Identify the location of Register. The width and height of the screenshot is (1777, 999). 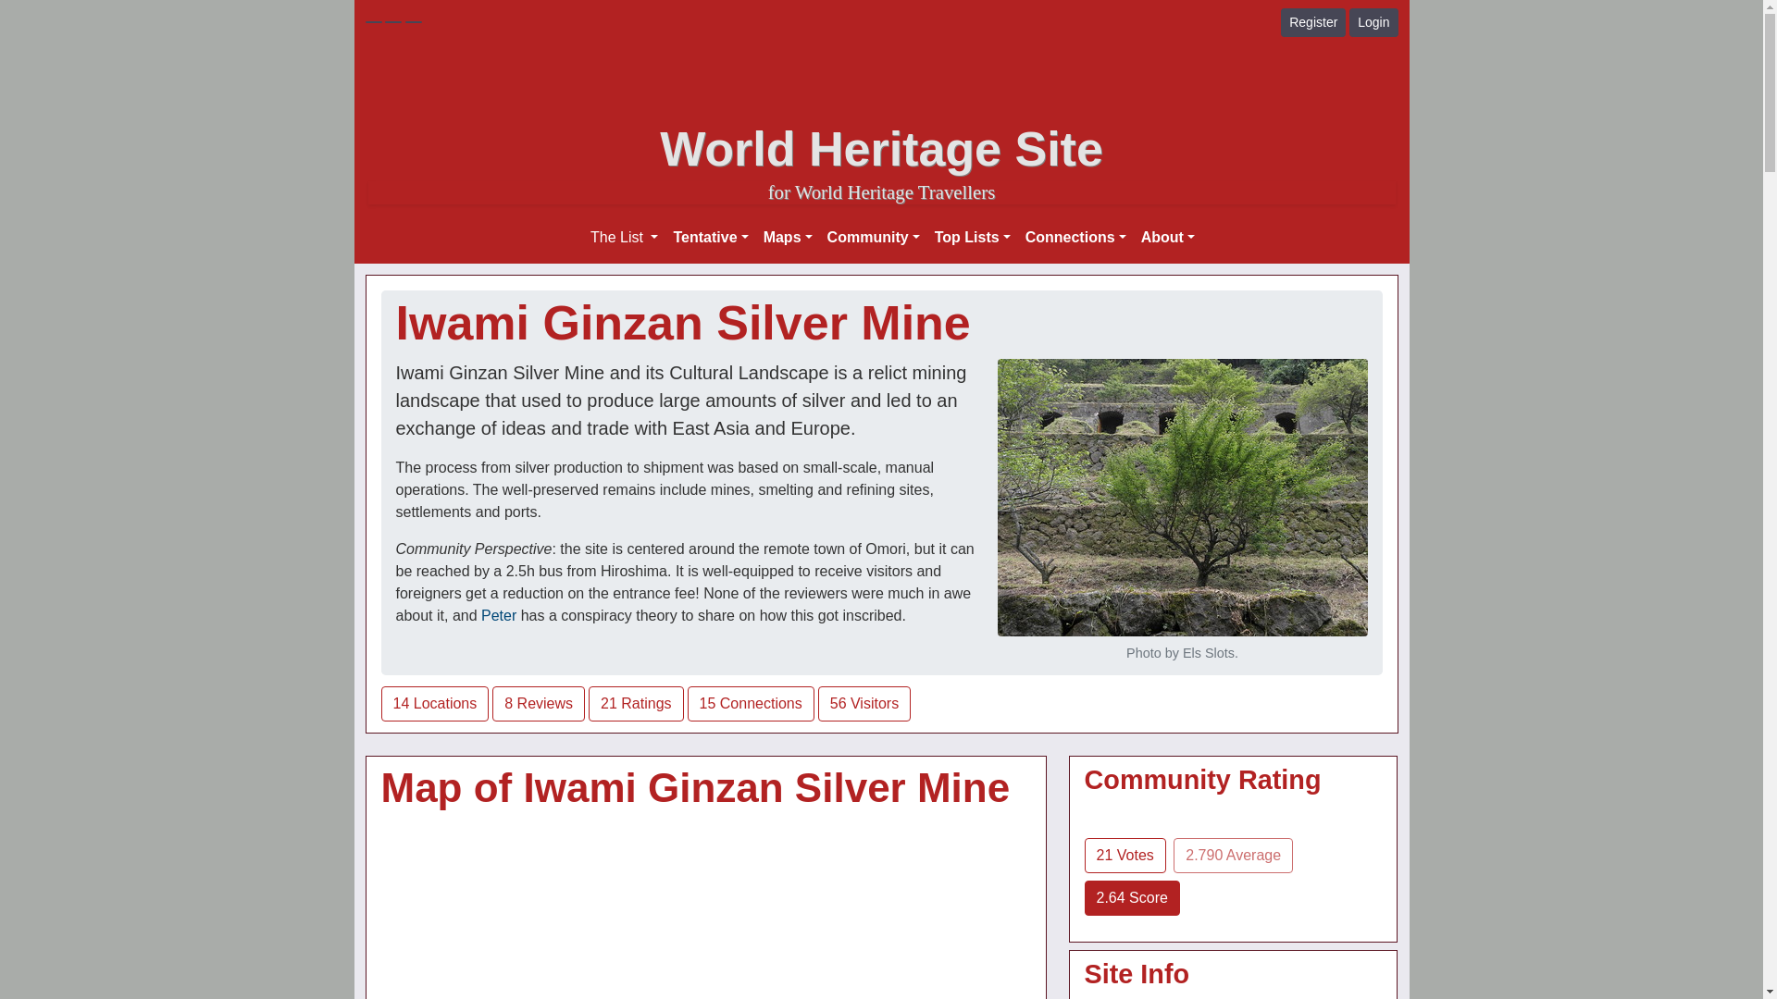
(1312, 22).